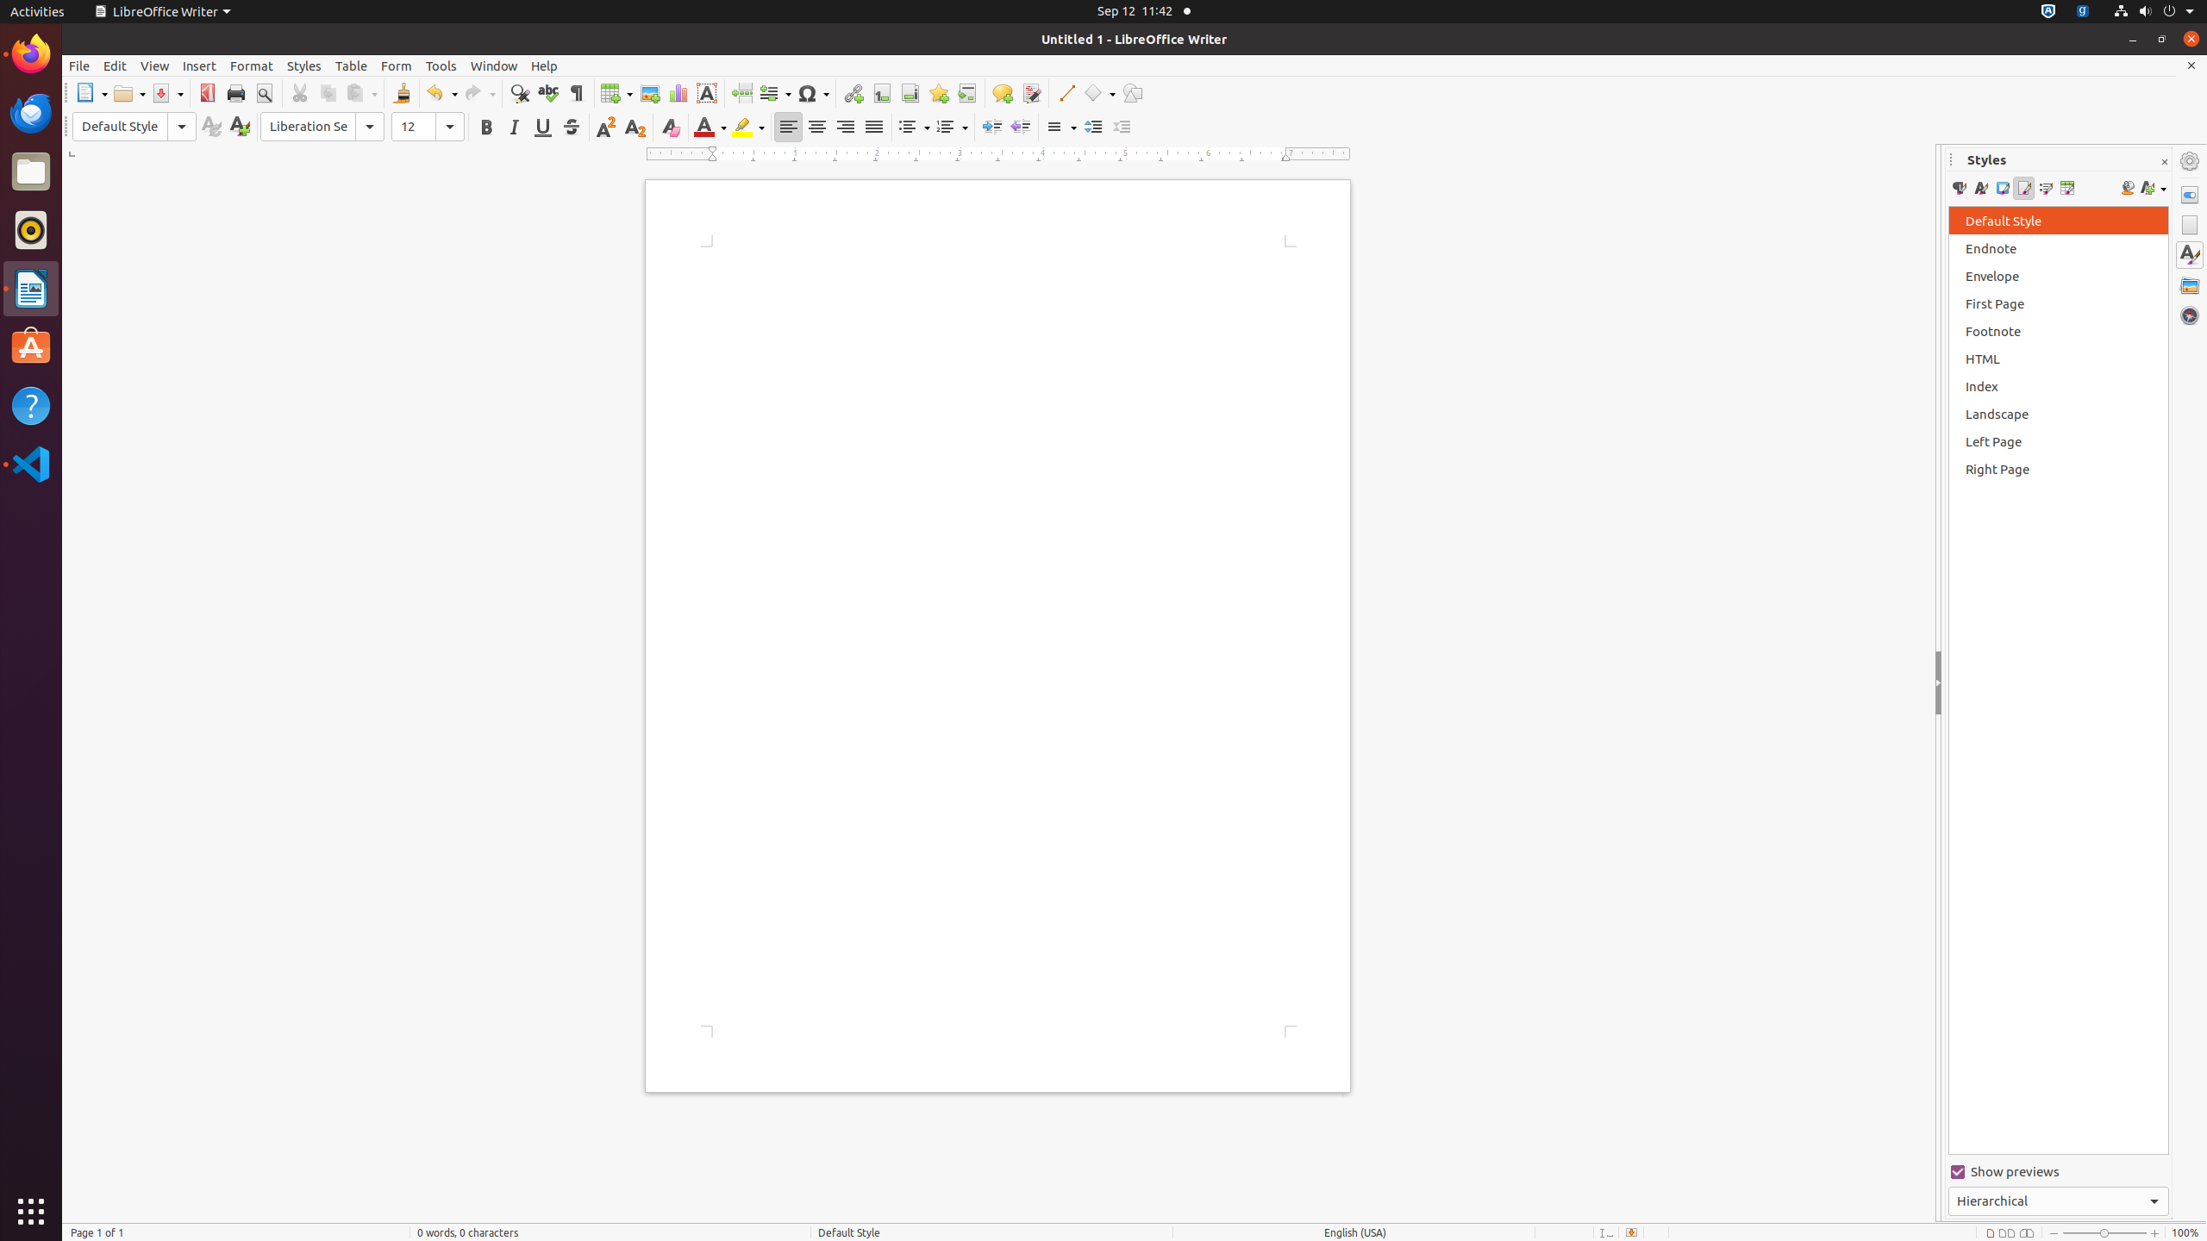  What do you see at coordinates (548, 93) in the screenshot?
I see `Spelling` at bounding box center [548, 93].